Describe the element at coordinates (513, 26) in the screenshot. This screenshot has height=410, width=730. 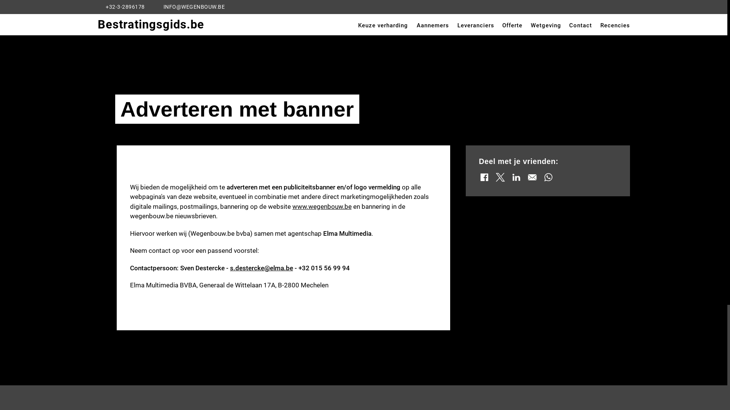
I see `Offerte` at that location.